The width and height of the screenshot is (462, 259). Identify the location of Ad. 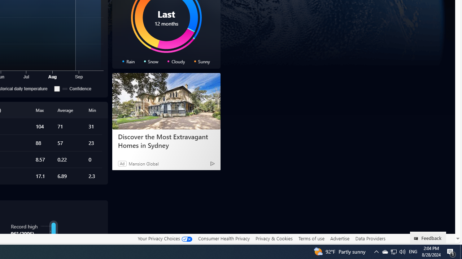
(122, 163).